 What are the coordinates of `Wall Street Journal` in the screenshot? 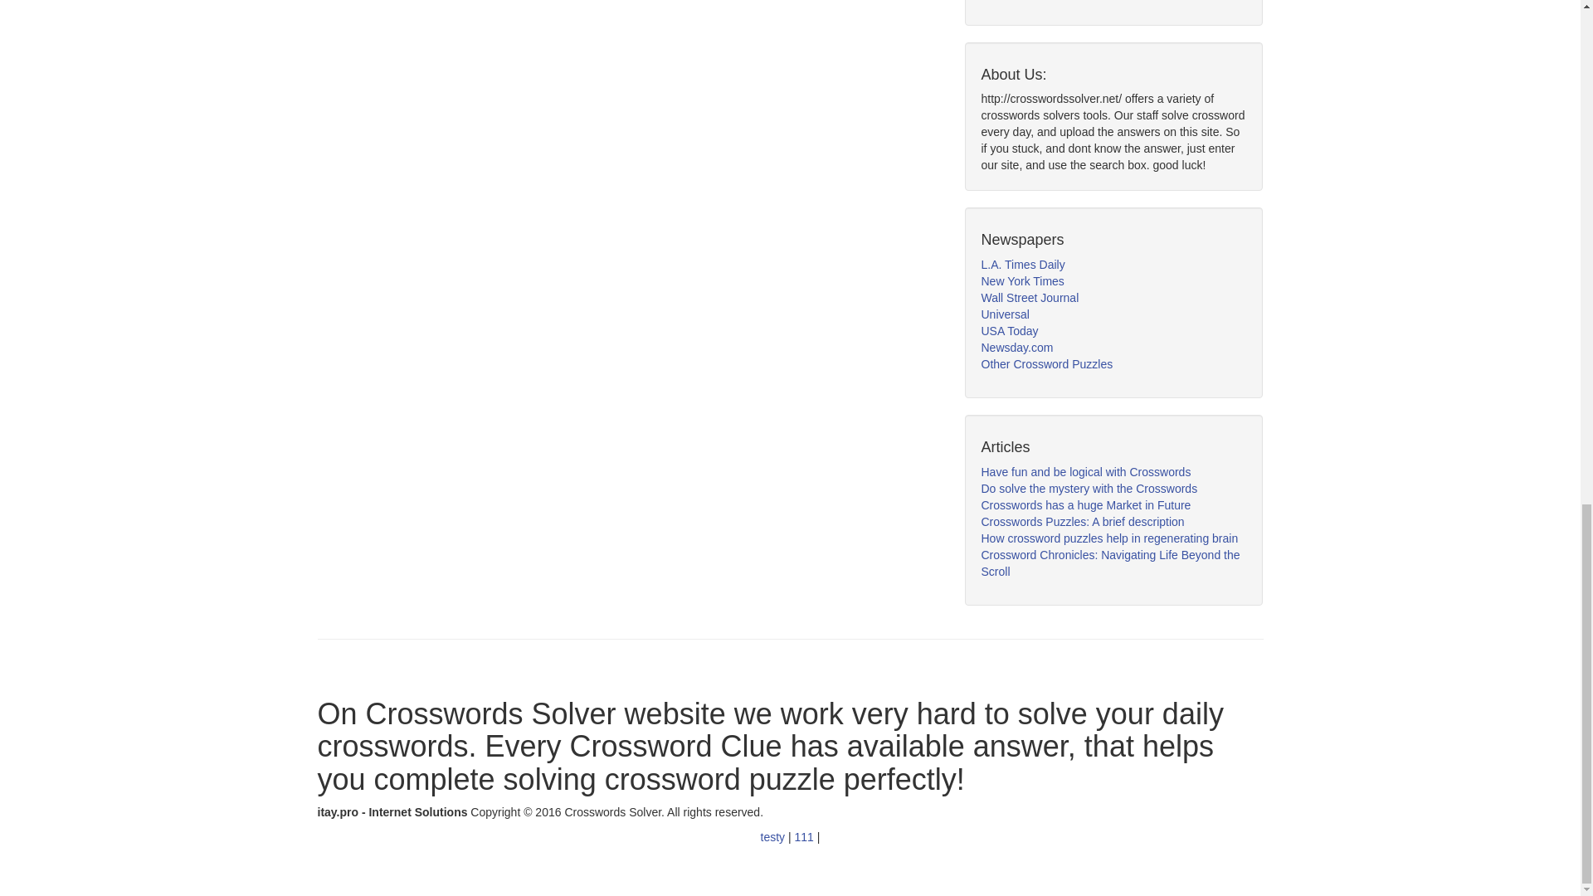 It's located at (1029, 298).